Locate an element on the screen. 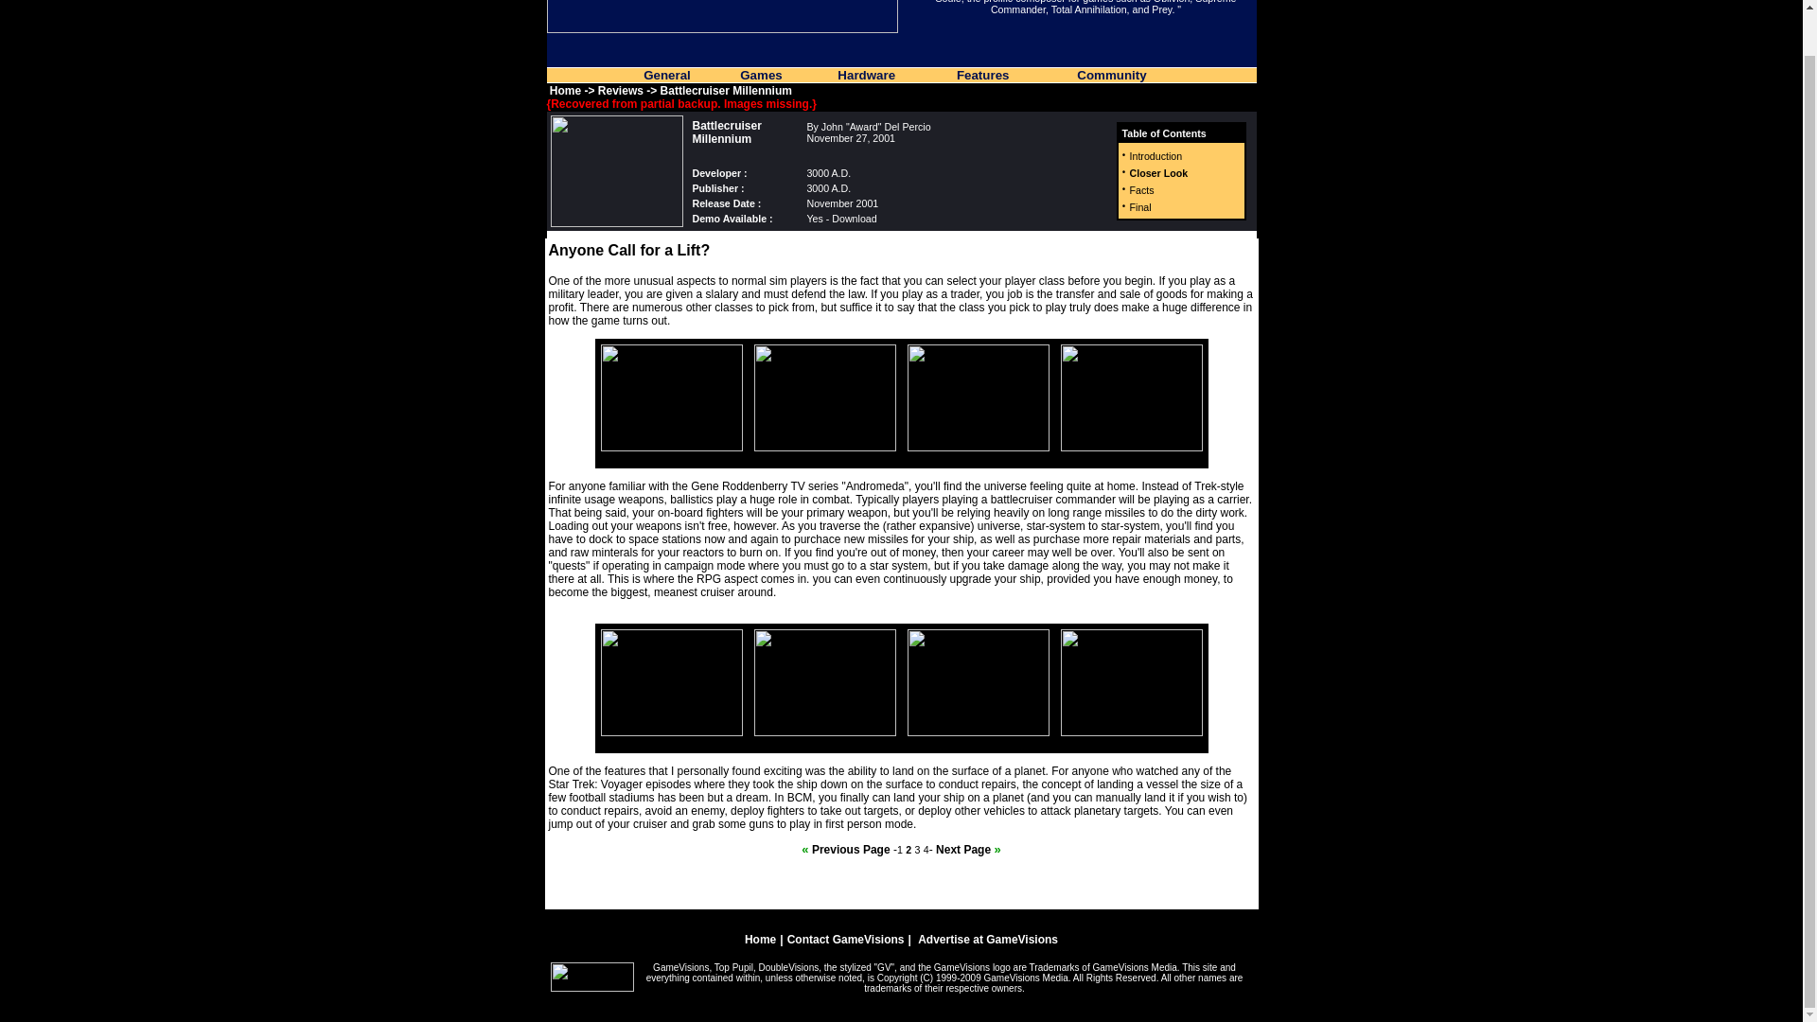  Community is located at coordinates (1111, 76).